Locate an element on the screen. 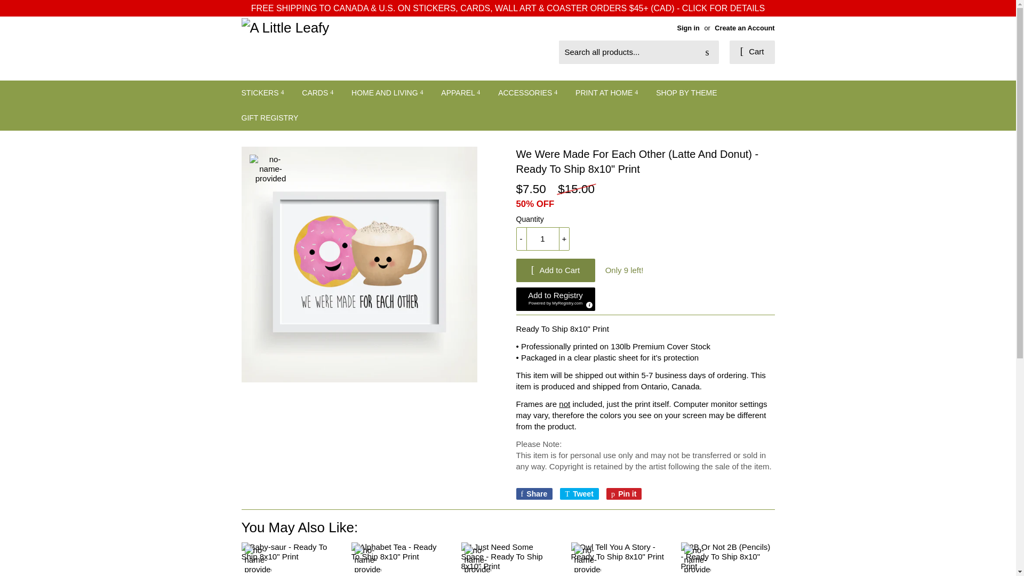 The height and width of the screenshot is (576, 1024). Search is located at coordinates (707, 52).